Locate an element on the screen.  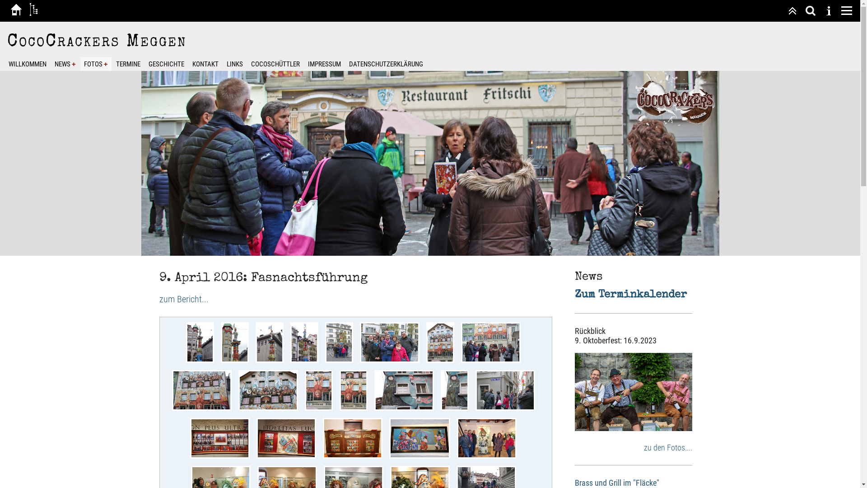
Zum Terminkalender is located at coordinates (630, 295).